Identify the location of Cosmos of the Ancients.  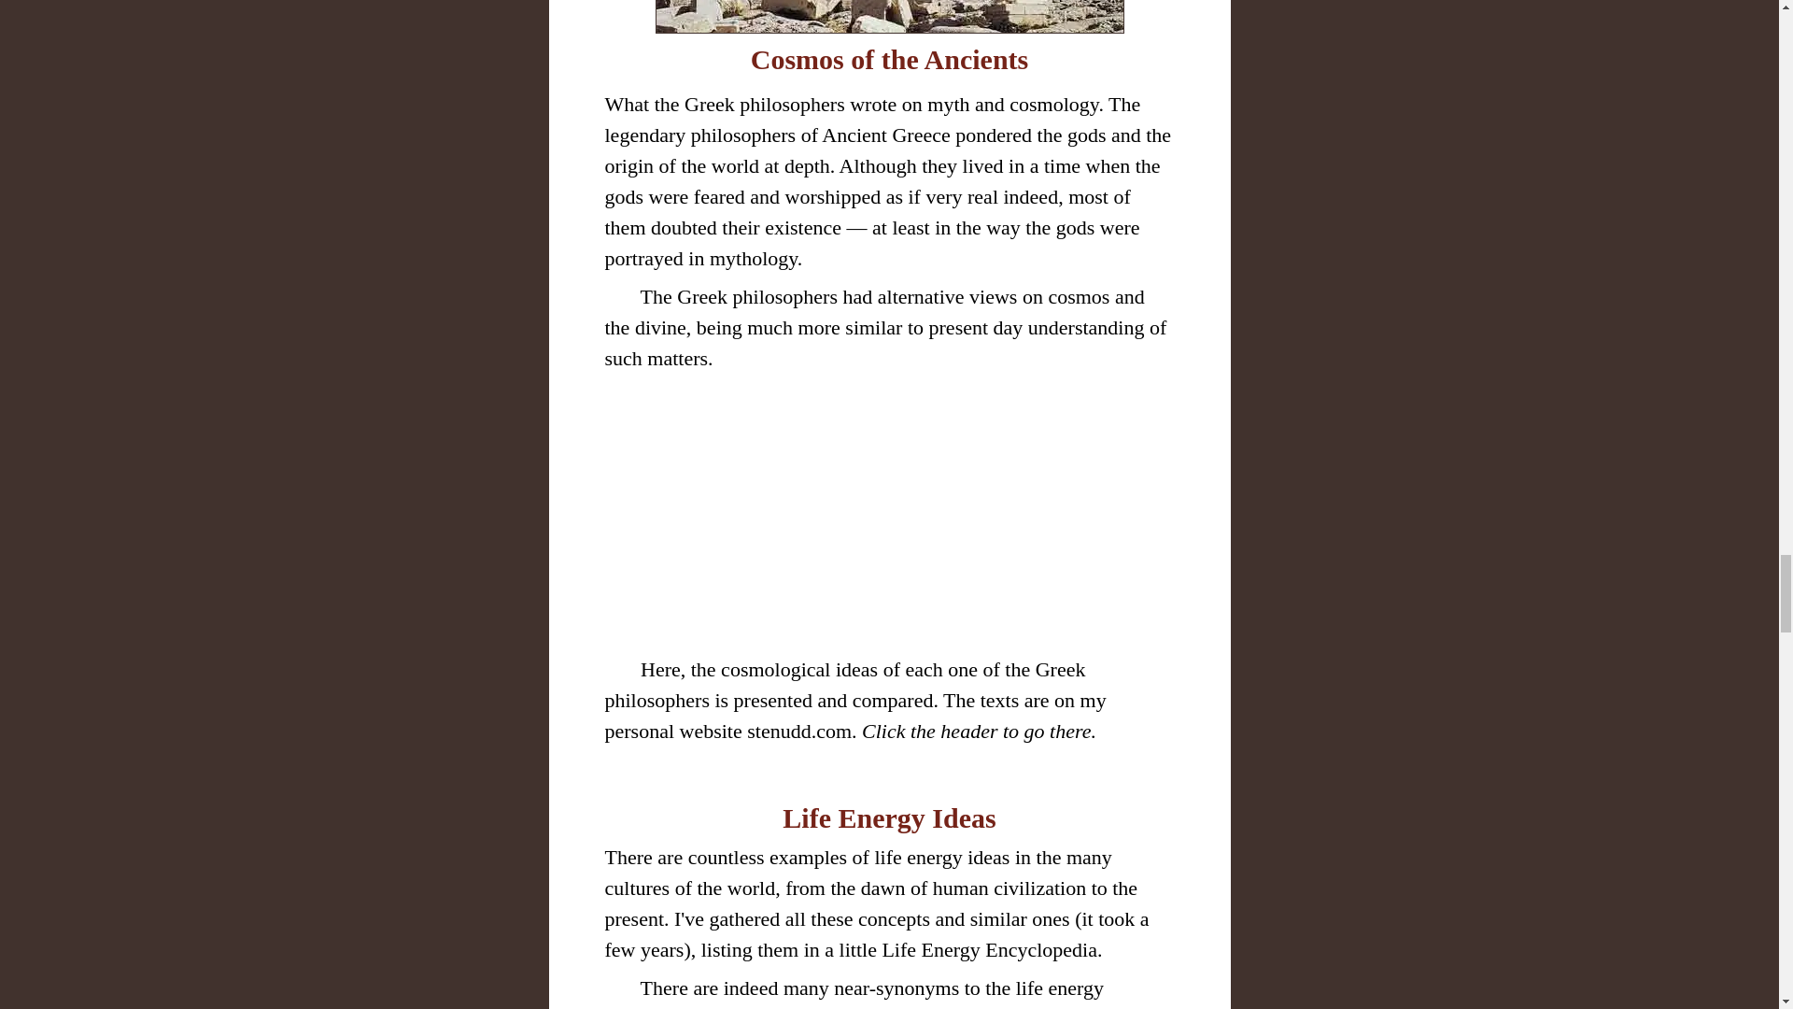
(890, 59).